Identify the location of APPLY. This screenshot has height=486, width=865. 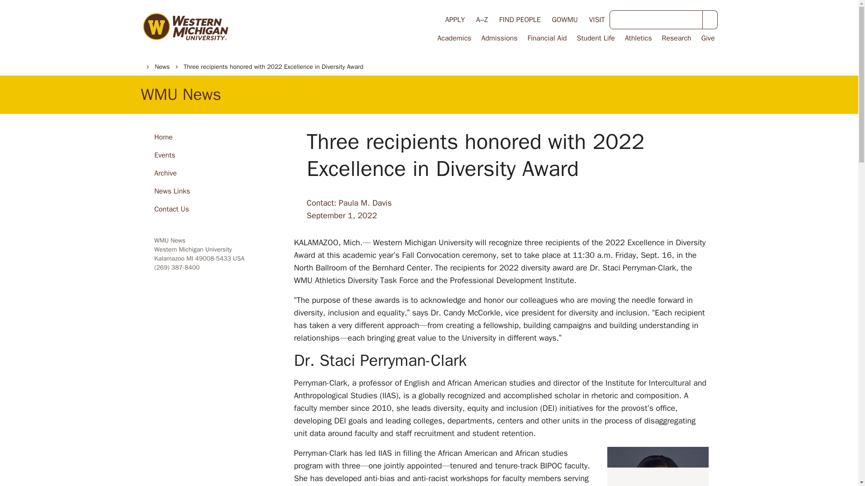
(455, 19).